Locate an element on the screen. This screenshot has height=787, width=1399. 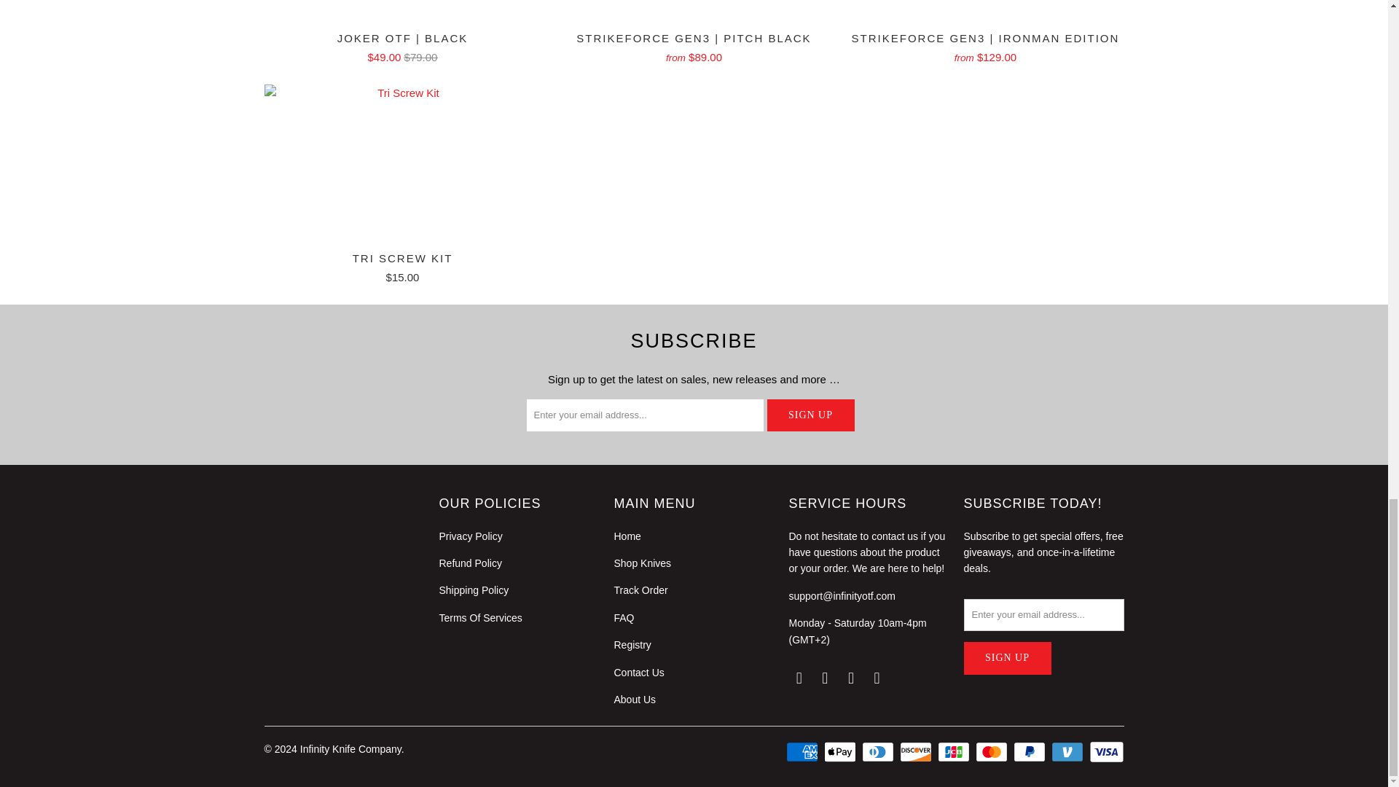
Sign Up is located at coordinates (1007, 658).